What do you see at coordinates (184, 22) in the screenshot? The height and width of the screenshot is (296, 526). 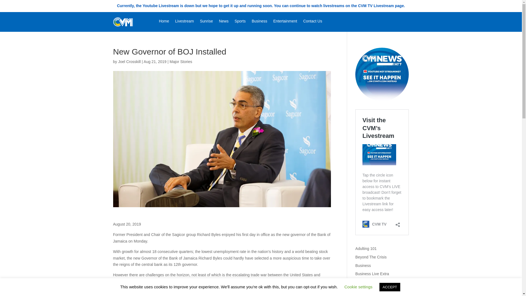 I see `Livestream` at bounding box center [184, 22].